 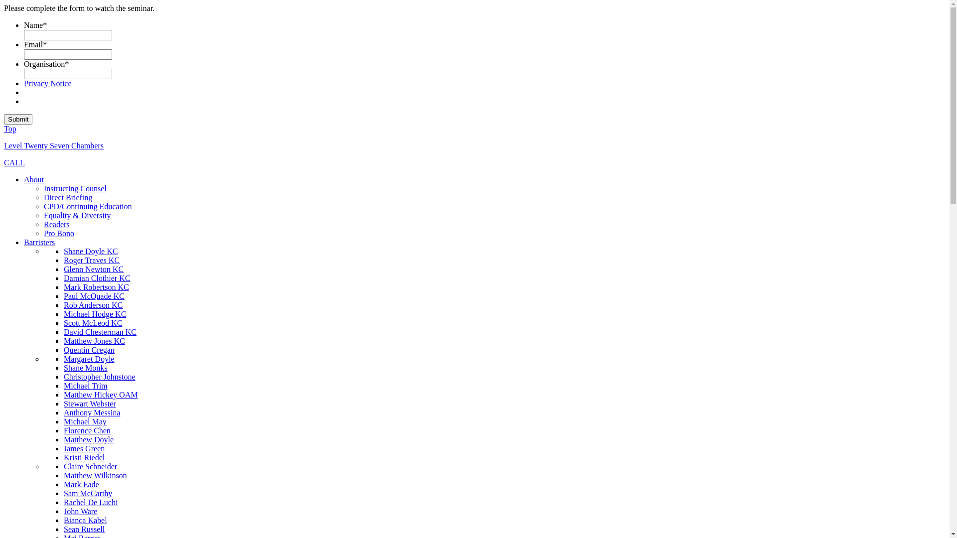 I want to click on Level Twenty Seven Chambers, so click(x=54, y=145).